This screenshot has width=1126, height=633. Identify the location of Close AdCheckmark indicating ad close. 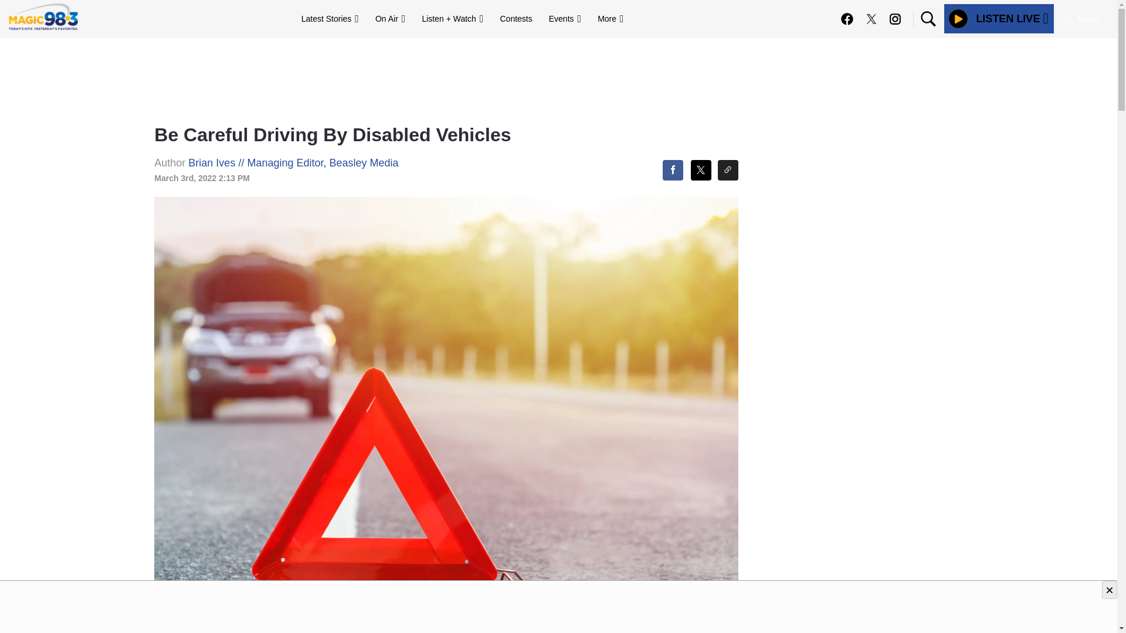
(1110, 590).